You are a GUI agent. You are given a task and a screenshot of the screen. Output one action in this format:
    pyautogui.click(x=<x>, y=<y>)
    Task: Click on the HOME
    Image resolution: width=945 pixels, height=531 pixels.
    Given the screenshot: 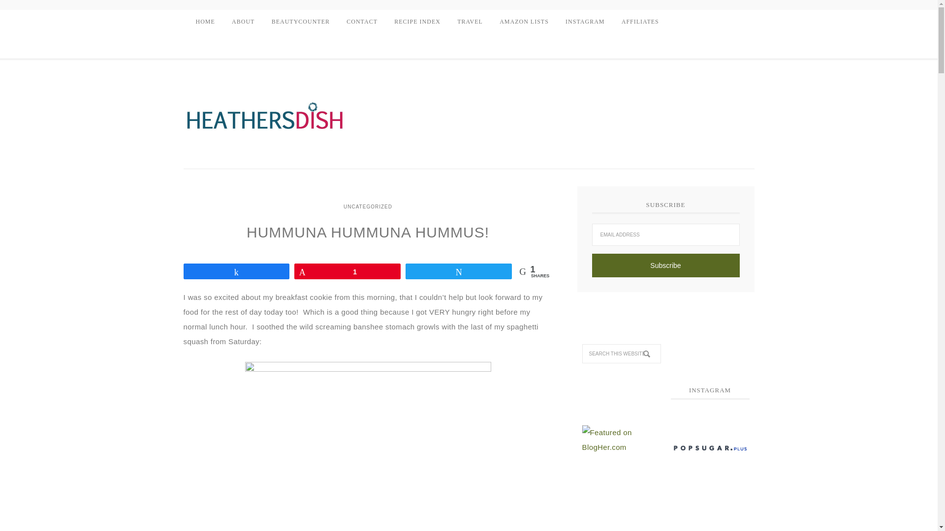 What is the action you would take?
    pyautogui.click(x=205, y=22)
    